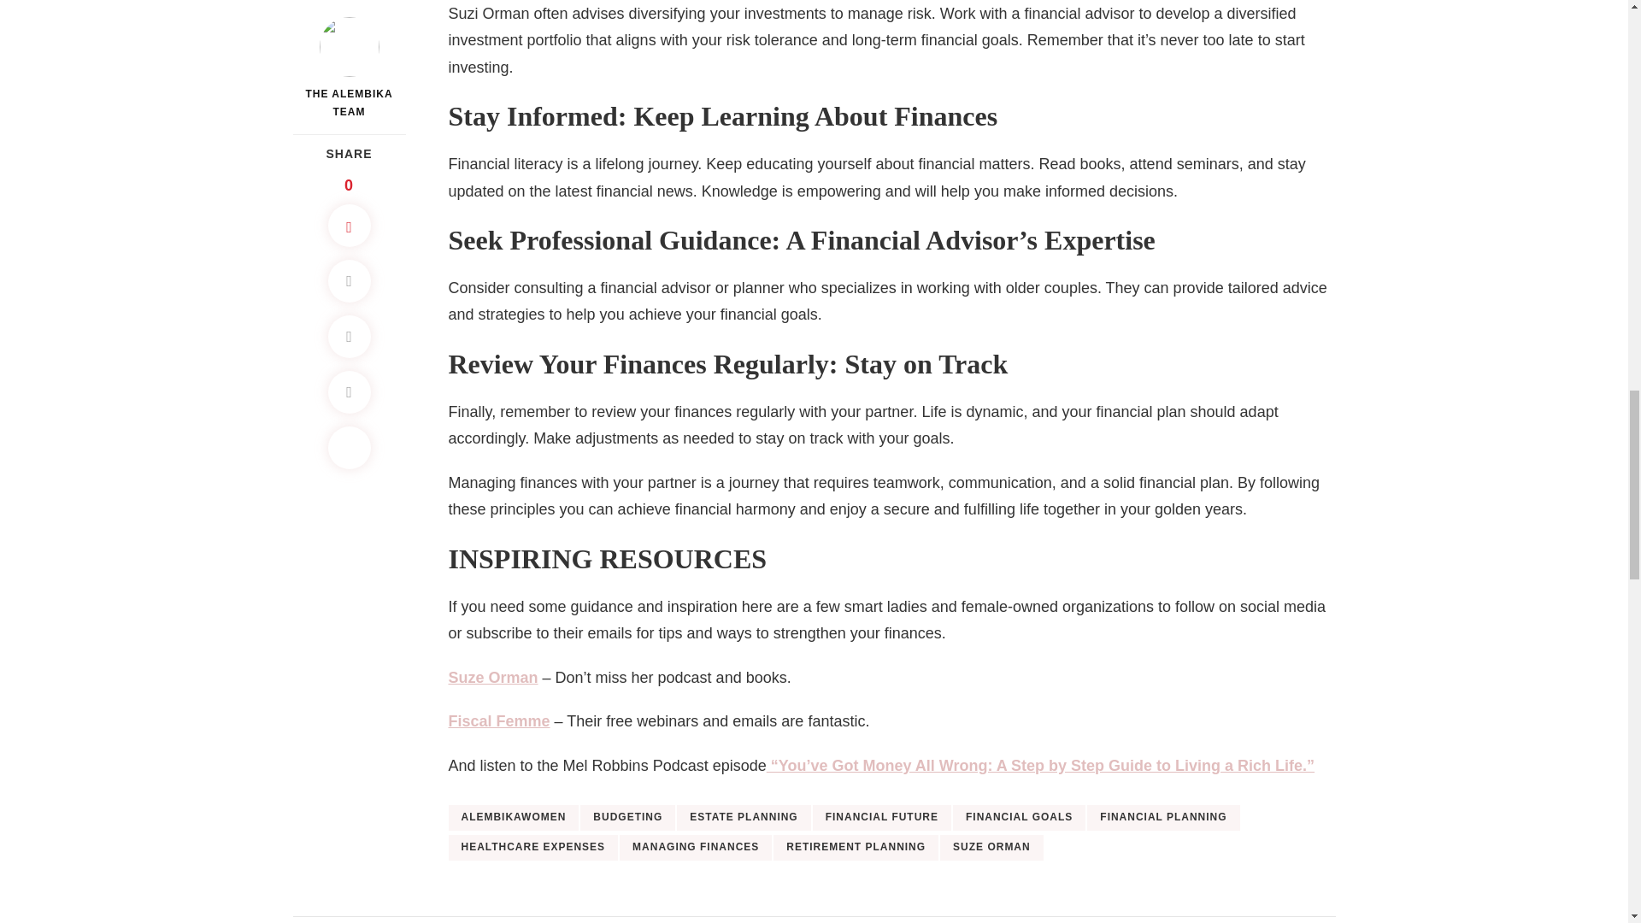 This screenshot has height=923, width=1641. I want to click on FINANCIAL FUTURE, so click(882, 817).